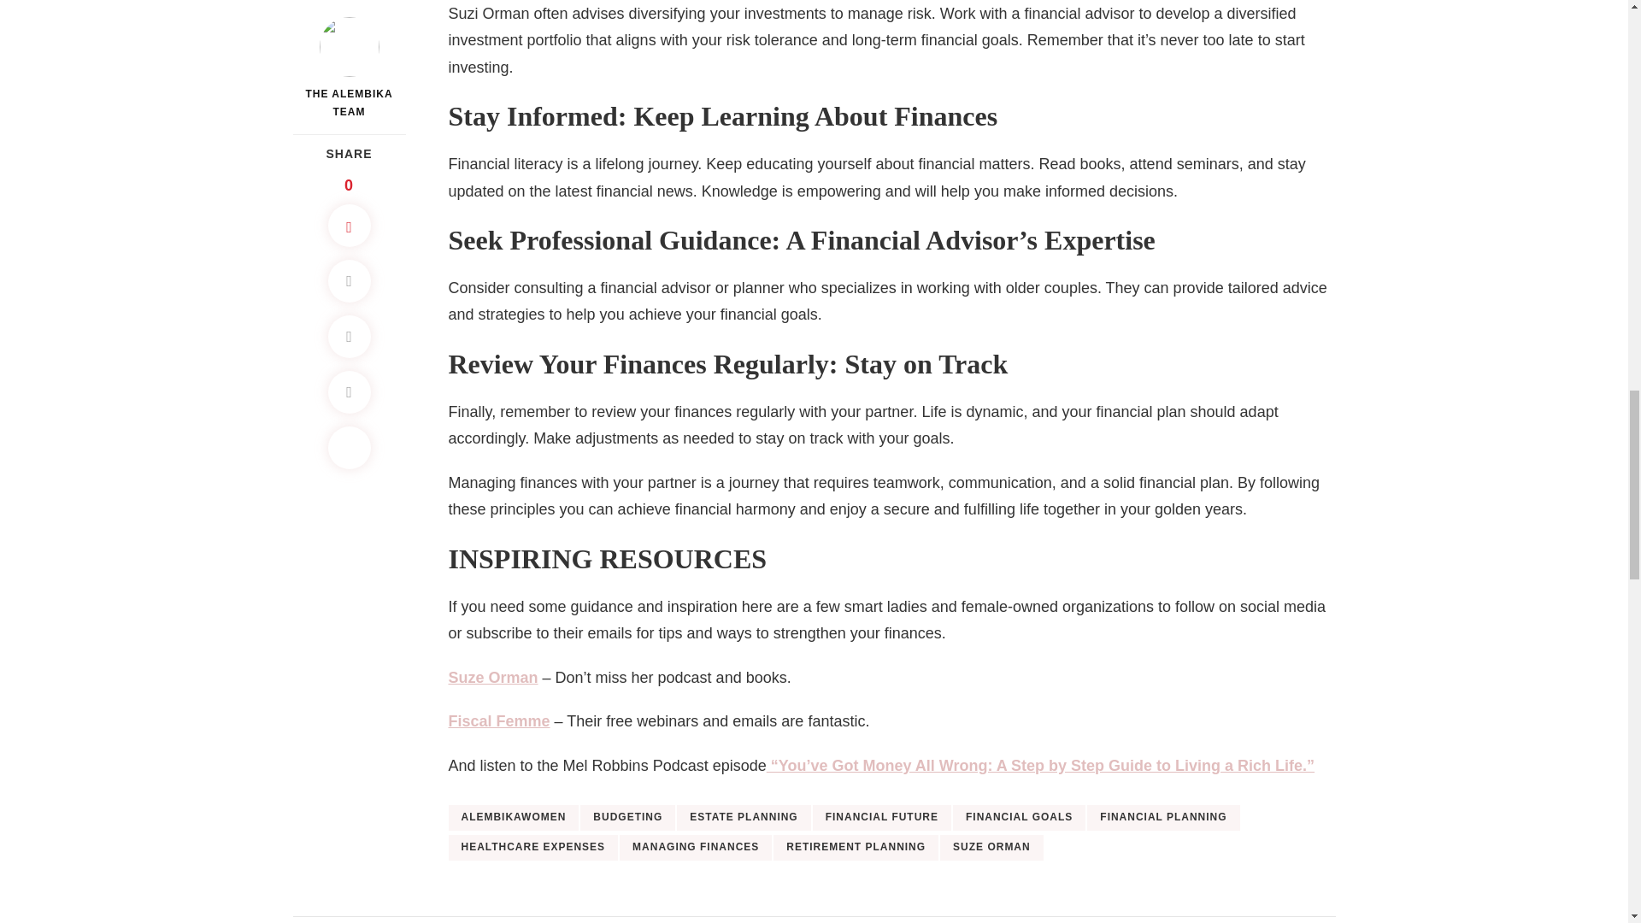 This screenshot has height=923, width=1641. I want to click on FINANCIAL FUTURE, so click(882, 817).